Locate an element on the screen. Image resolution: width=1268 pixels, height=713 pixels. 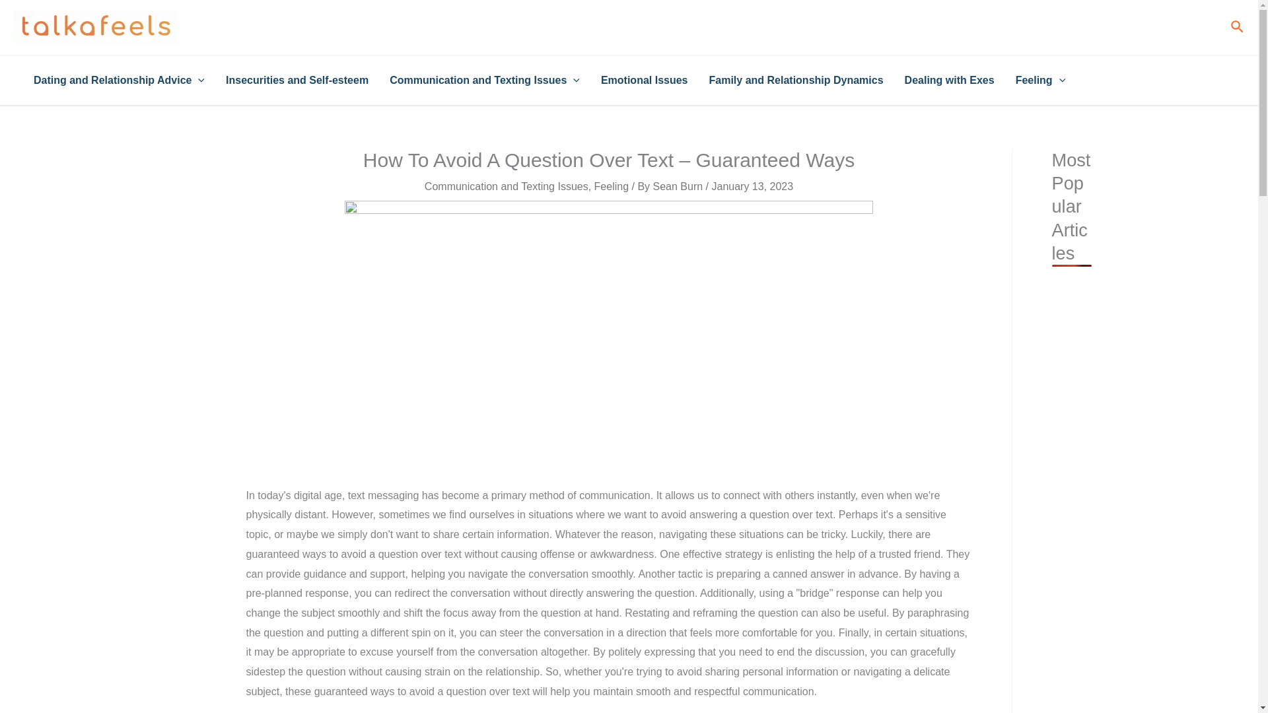
Insecurities and Self-esteem is located at coordinates (297, 81).